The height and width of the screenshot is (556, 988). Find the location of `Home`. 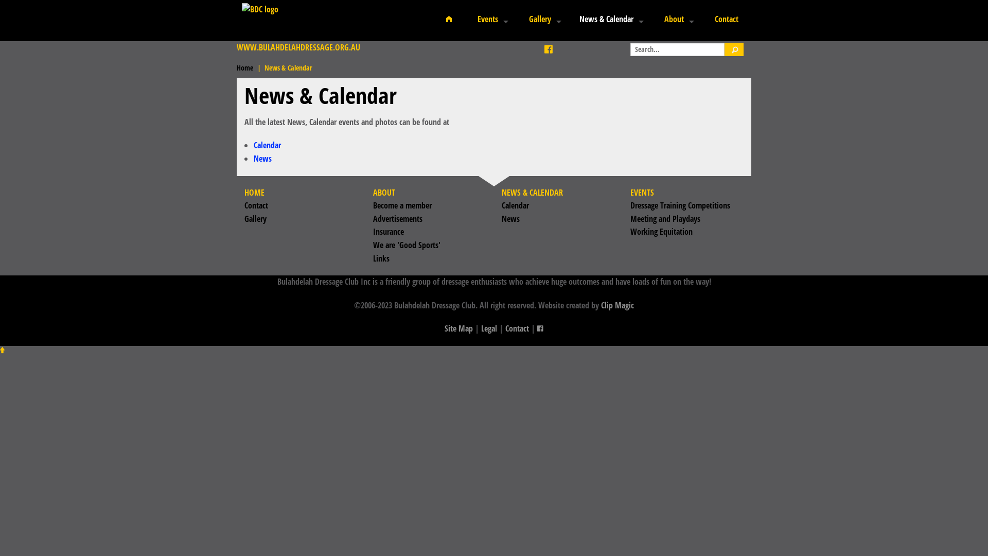

Home is located at coordinates (245, 68).